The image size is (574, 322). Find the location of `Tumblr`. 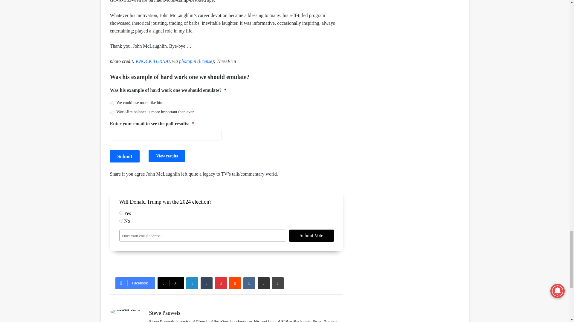

Tumblr is located at coordinates (206, 283).